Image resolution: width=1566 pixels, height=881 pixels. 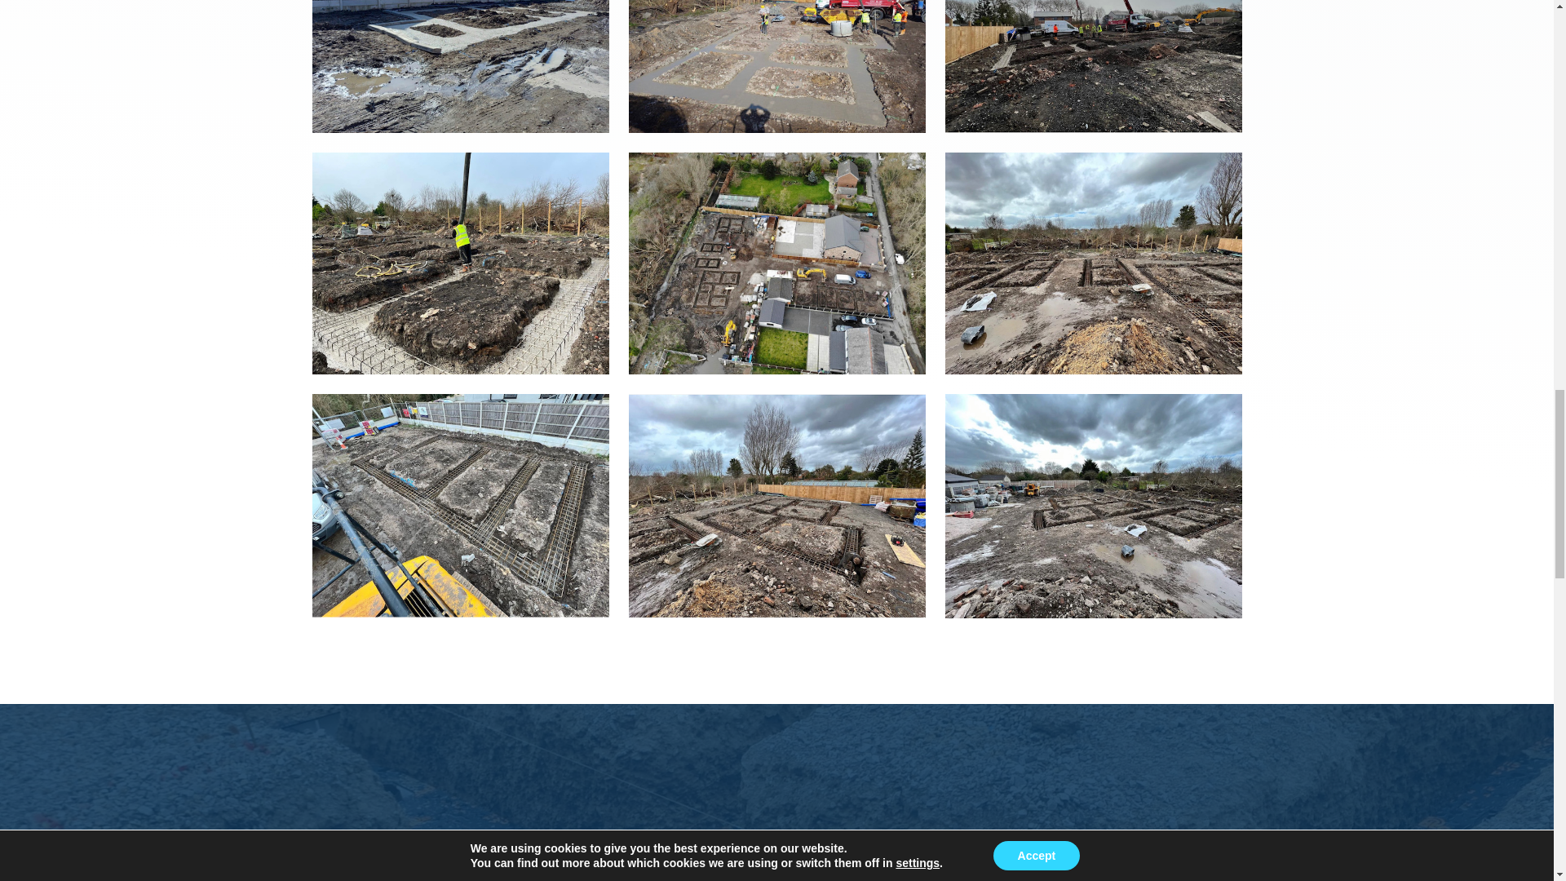 I want to click on 4 New build houses and garages in Blackpool 2, so click(x=776, y=67).